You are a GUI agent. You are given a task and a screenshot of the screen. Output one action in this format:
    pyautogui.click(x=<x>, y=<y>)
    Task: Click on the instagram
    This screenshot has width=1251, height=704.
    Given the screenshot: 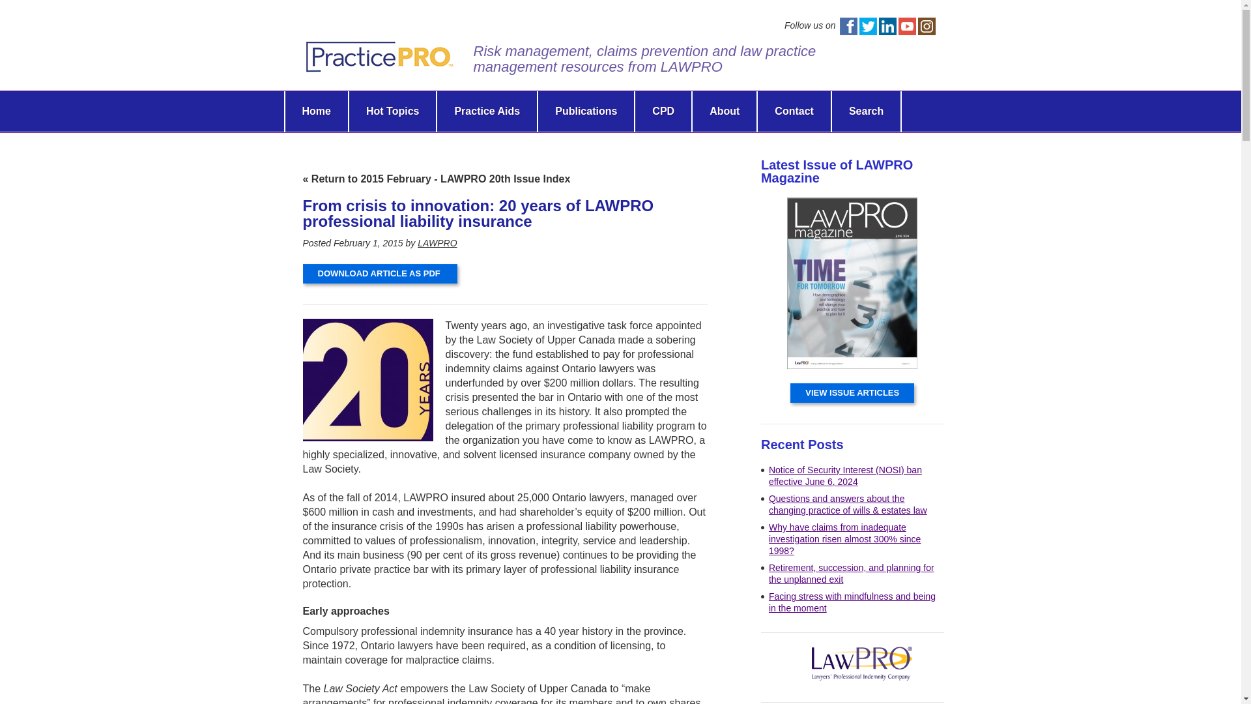 What is the action you would take?
    pyautogui.click(x=925, y=26)
    